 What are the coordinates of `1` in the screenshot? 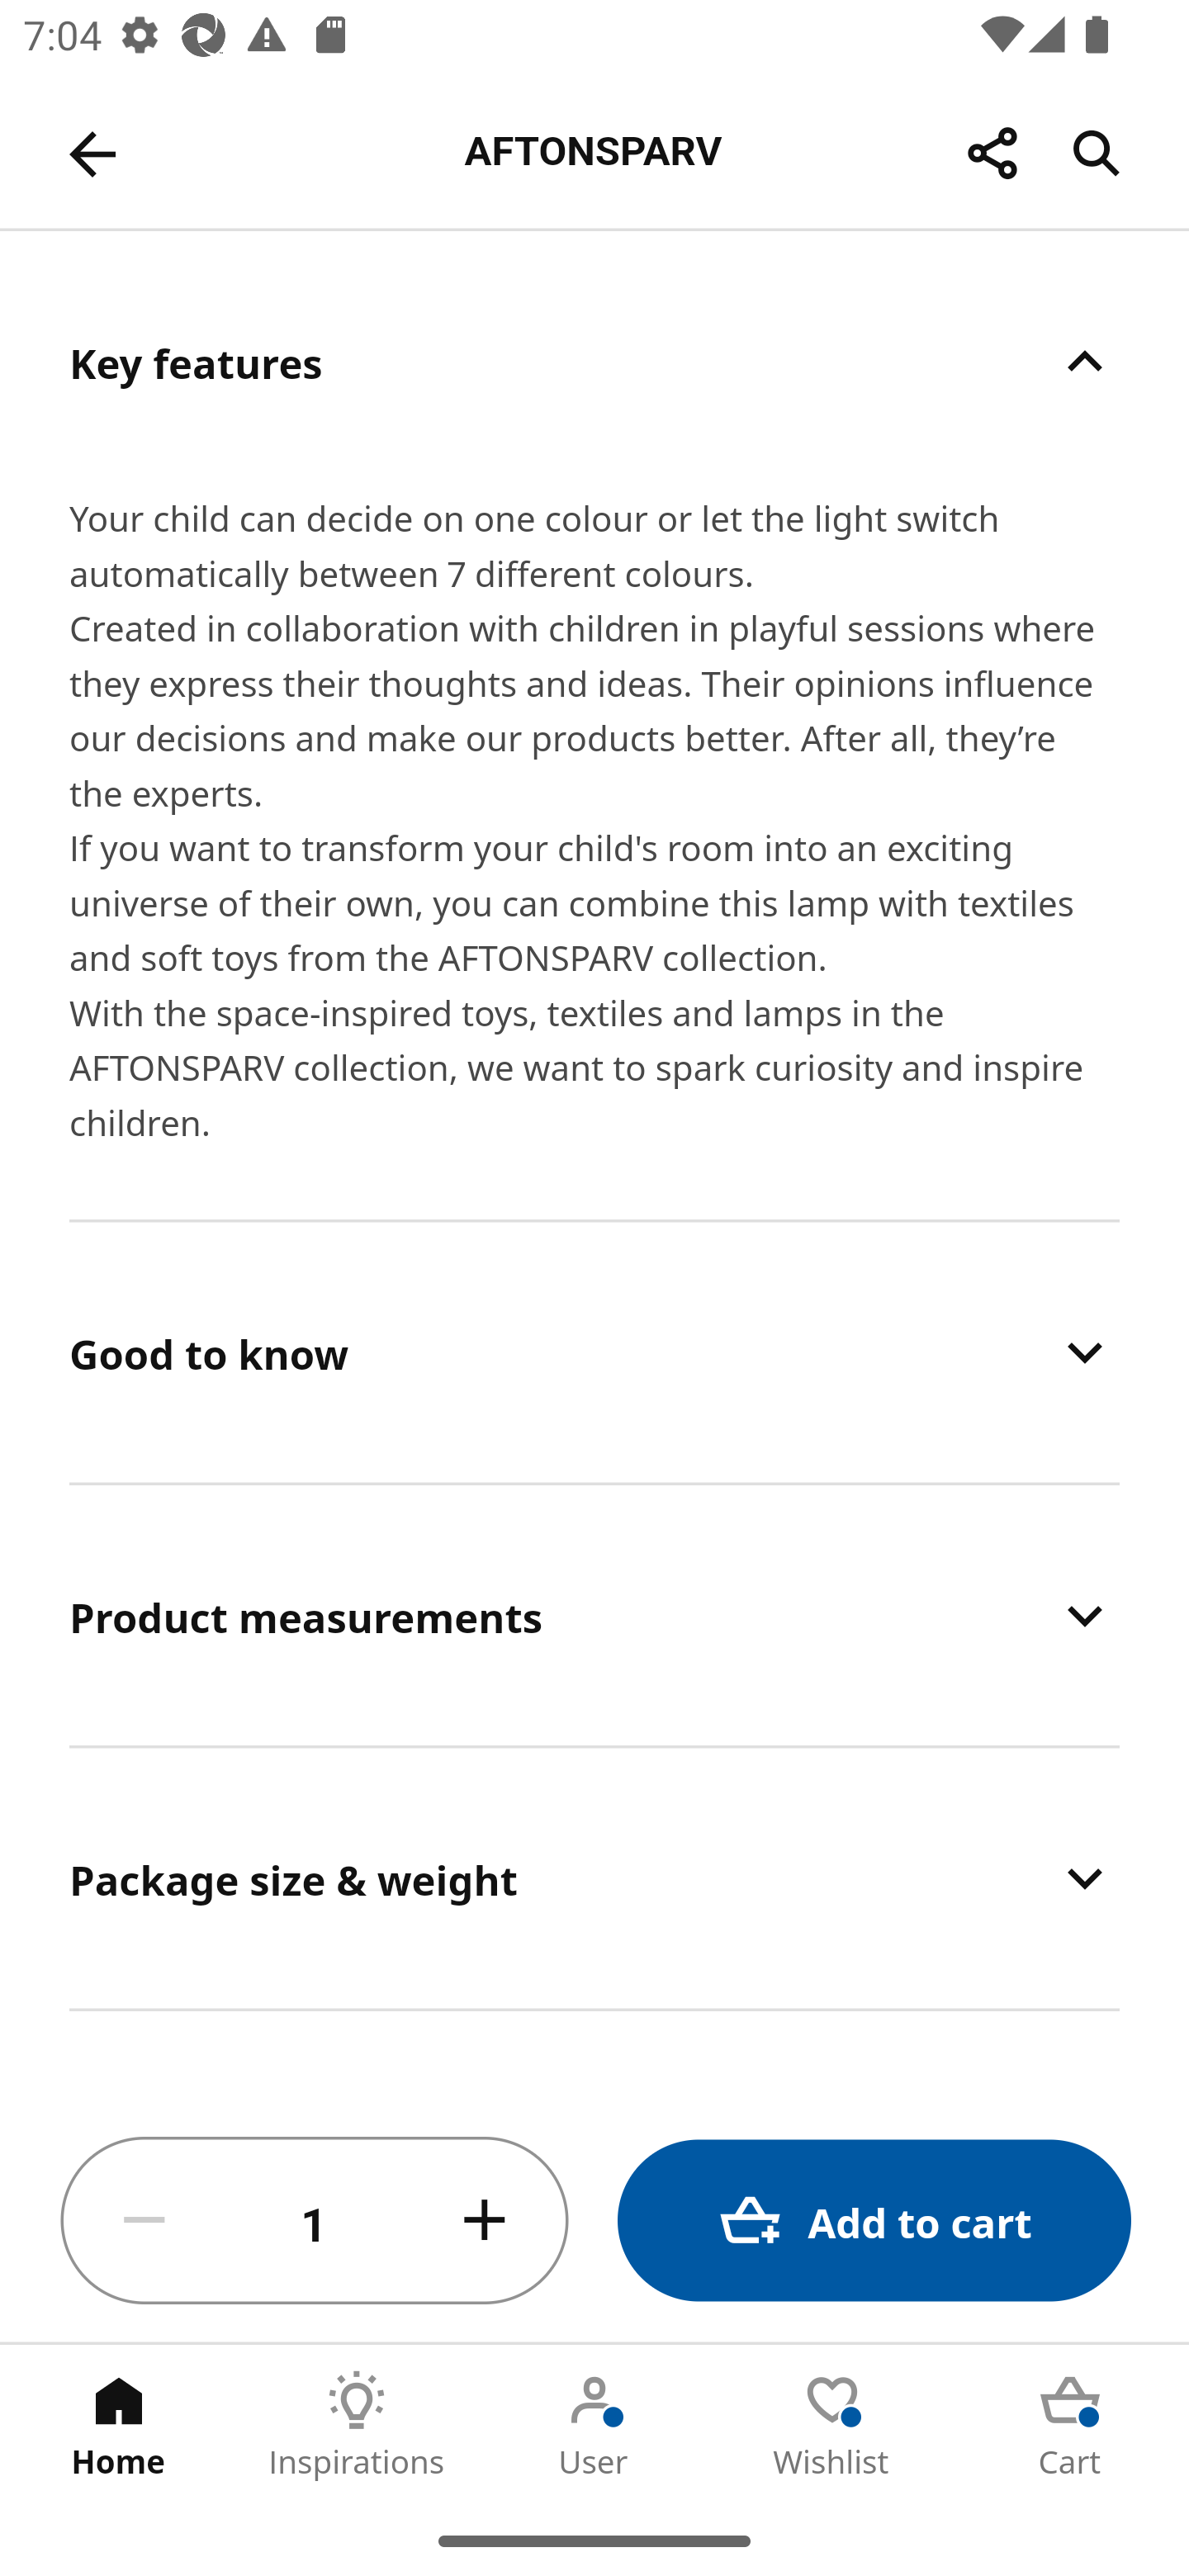 It's located at (315, 2221).